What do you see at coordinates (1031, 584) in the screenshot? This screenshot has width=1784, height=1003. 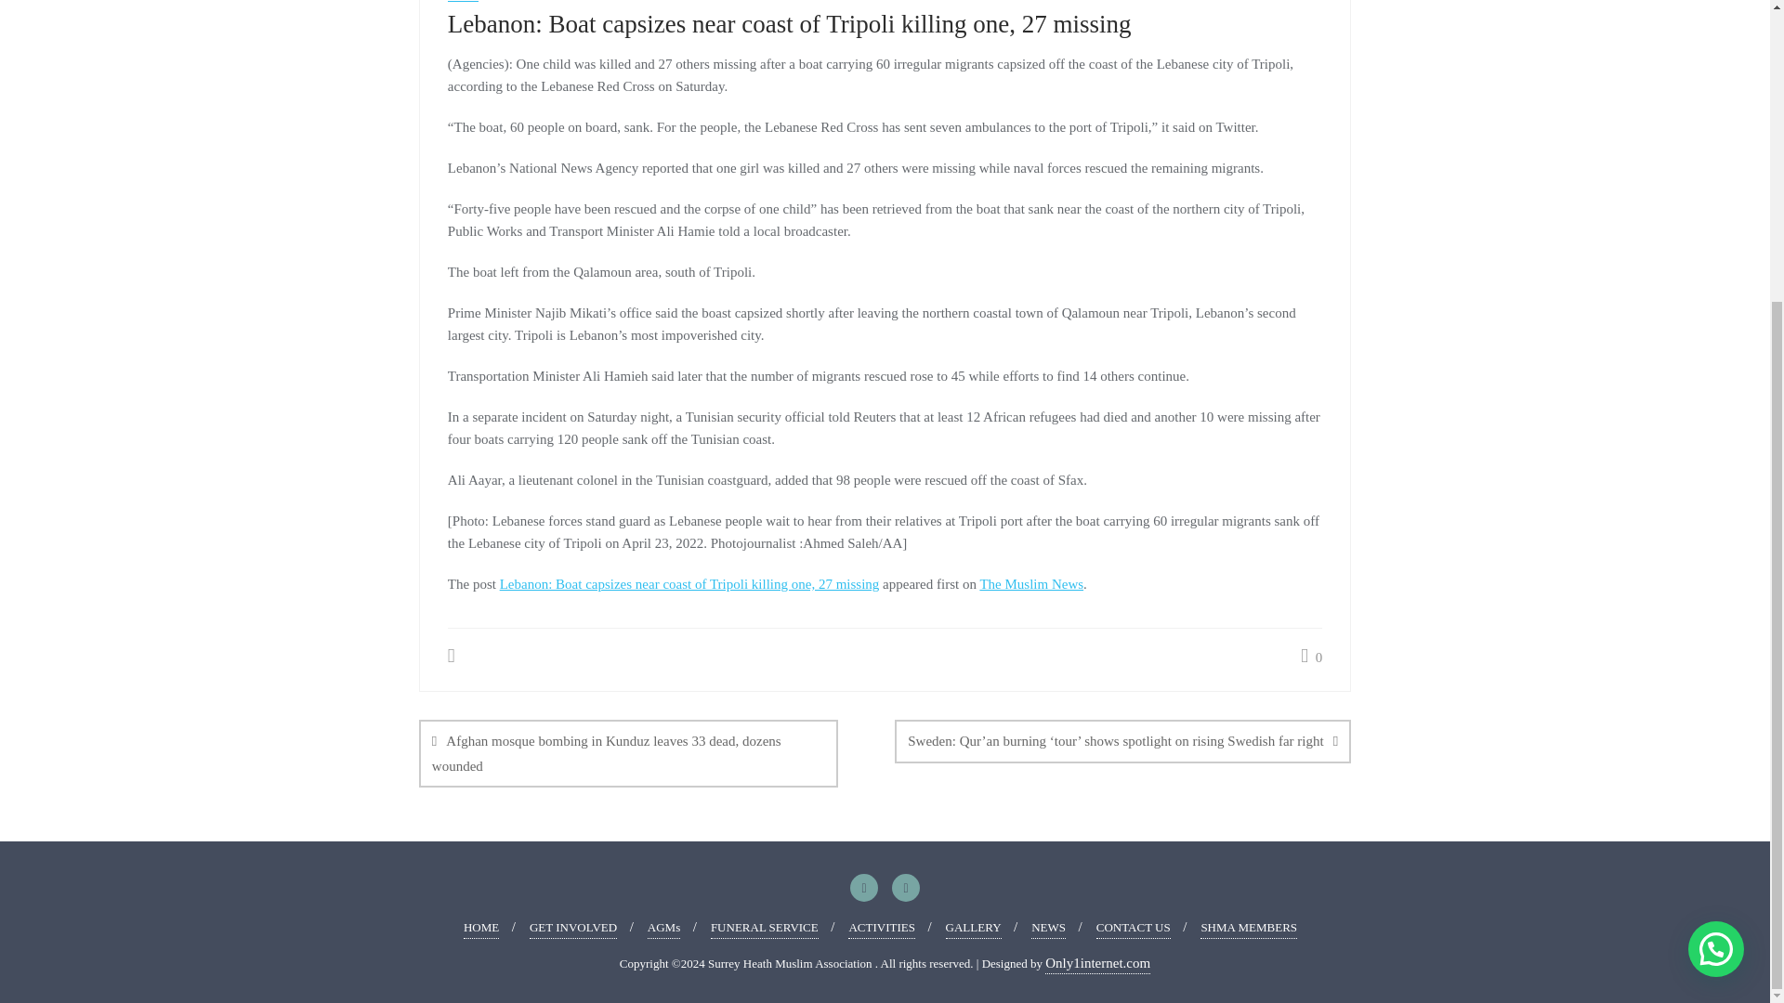 I see `The Muslim News` at bounding box center [1031, 584].